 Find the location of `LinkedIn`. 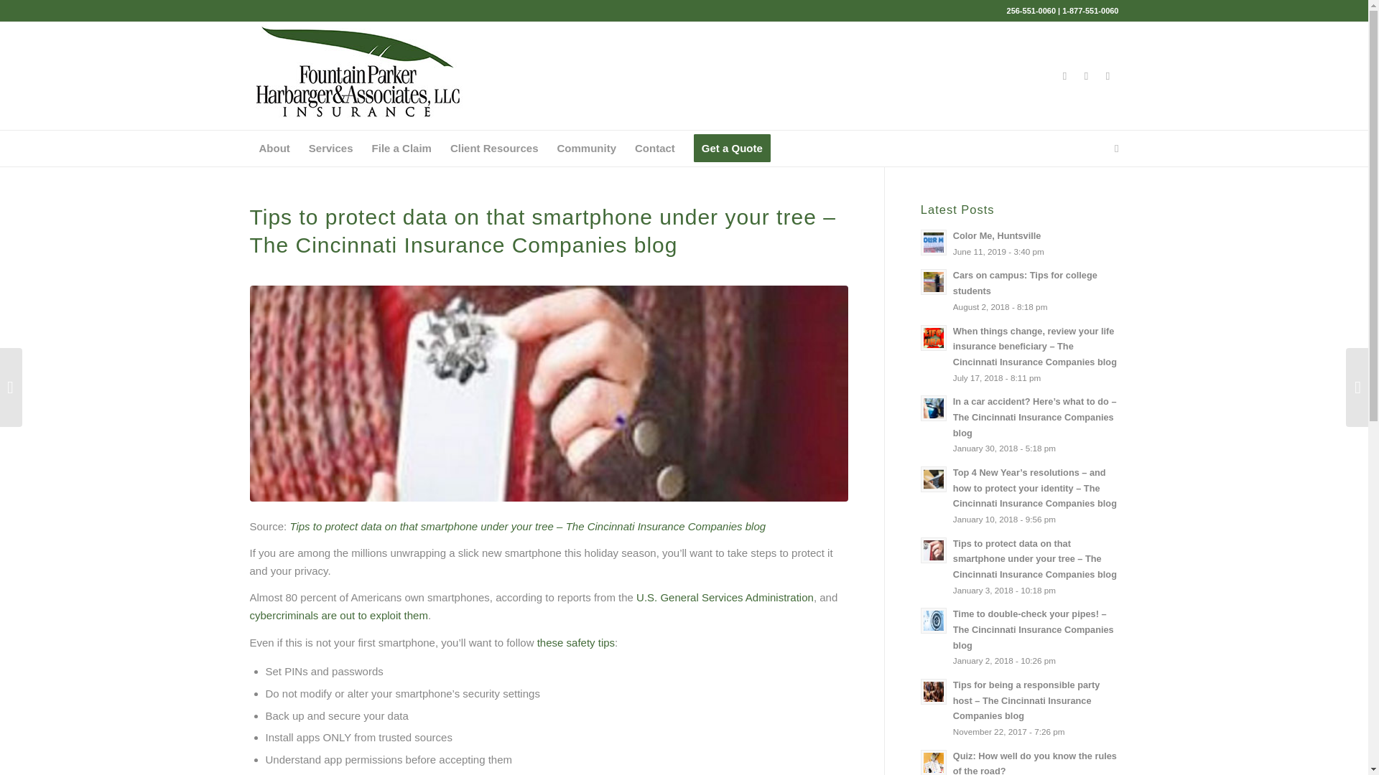

LinkedIn is located at coordinates (1108, 75).